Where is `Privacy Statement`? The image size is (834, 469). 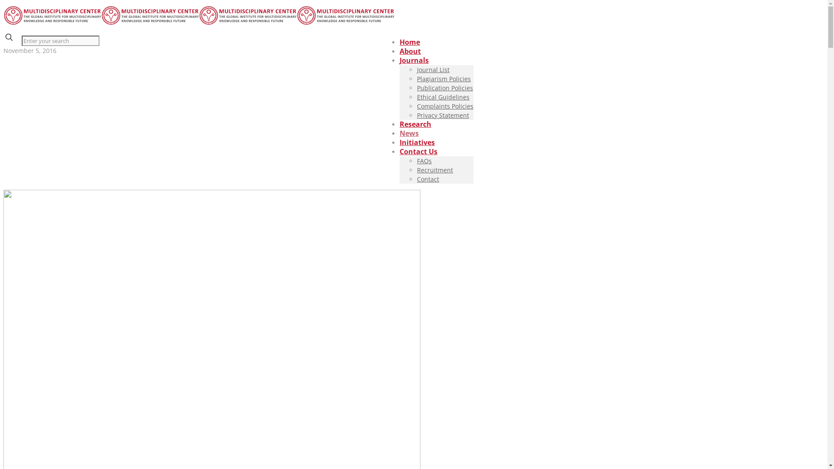
Privacy Statement is located at coordinates (443, 116).